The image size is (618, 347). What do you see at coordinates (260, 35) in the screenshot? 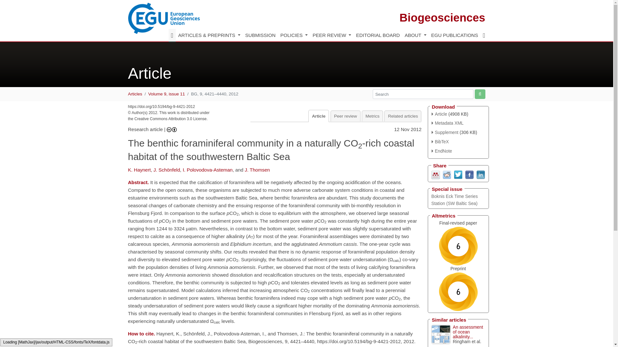
I see `SUBMISSION` at bounding box center [260, 35].